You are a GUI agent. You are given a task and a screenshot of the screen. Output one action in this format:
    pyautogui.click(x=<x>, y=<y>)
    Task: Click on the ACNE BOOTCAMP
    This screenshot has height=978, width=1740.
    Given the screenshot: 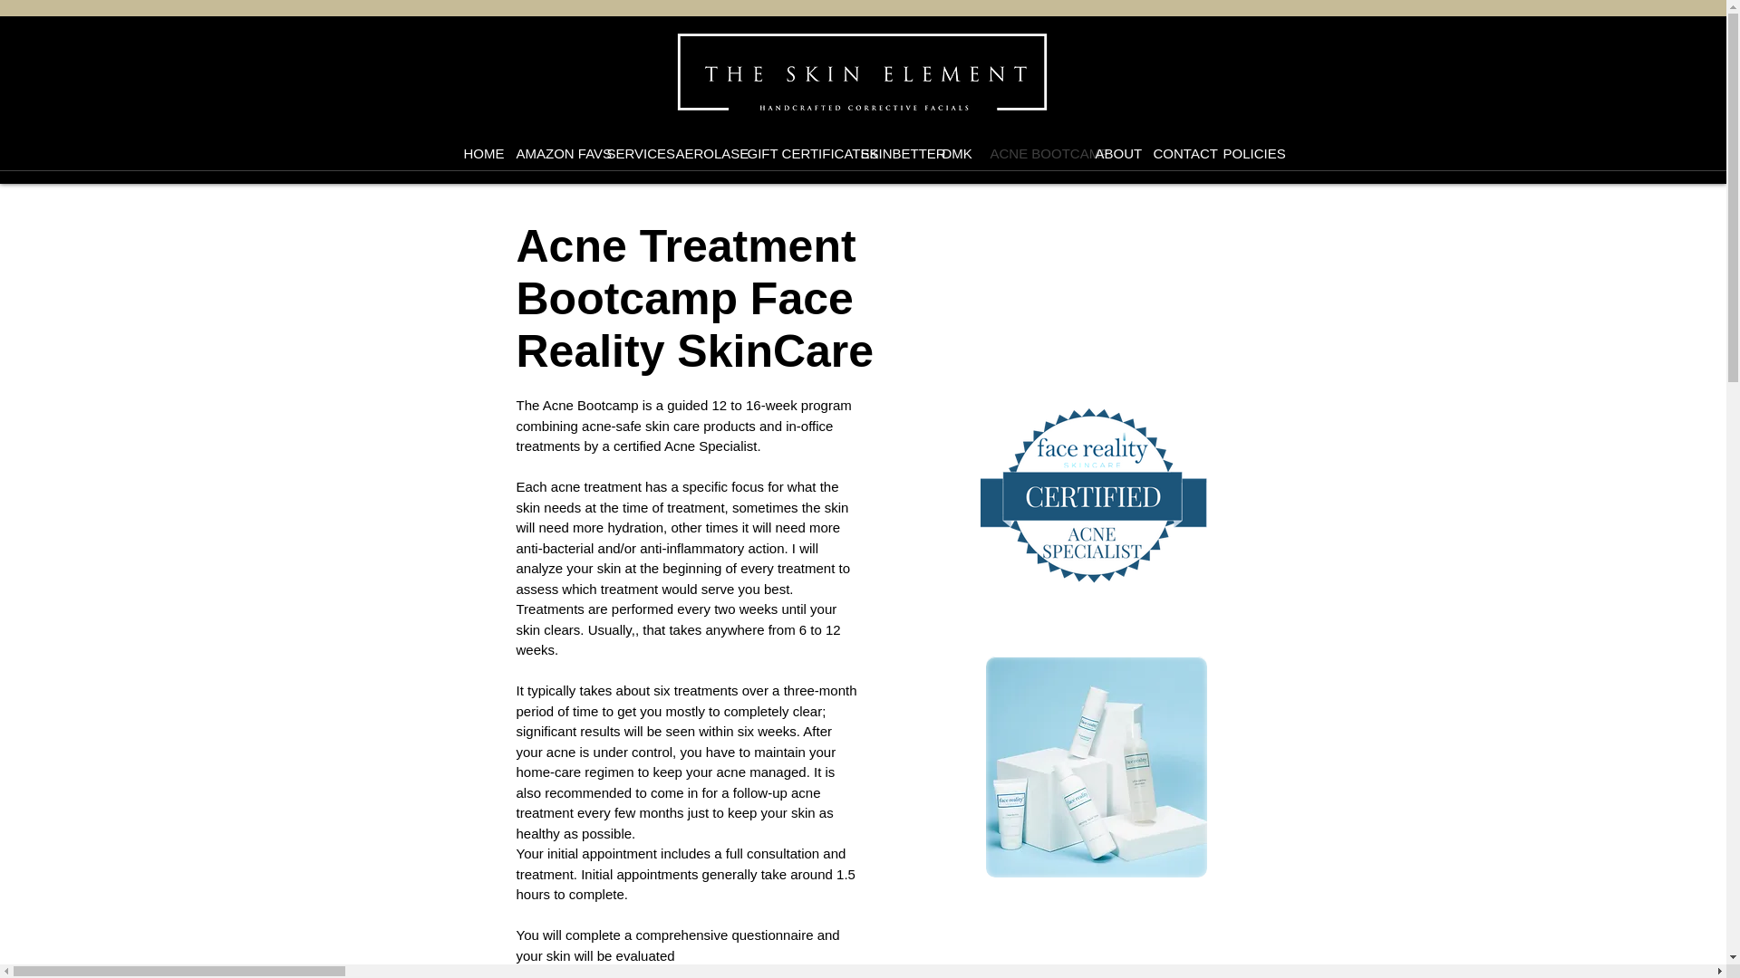 What is the action you would take?
    pyautogui.click(x=1029, y=154)
    